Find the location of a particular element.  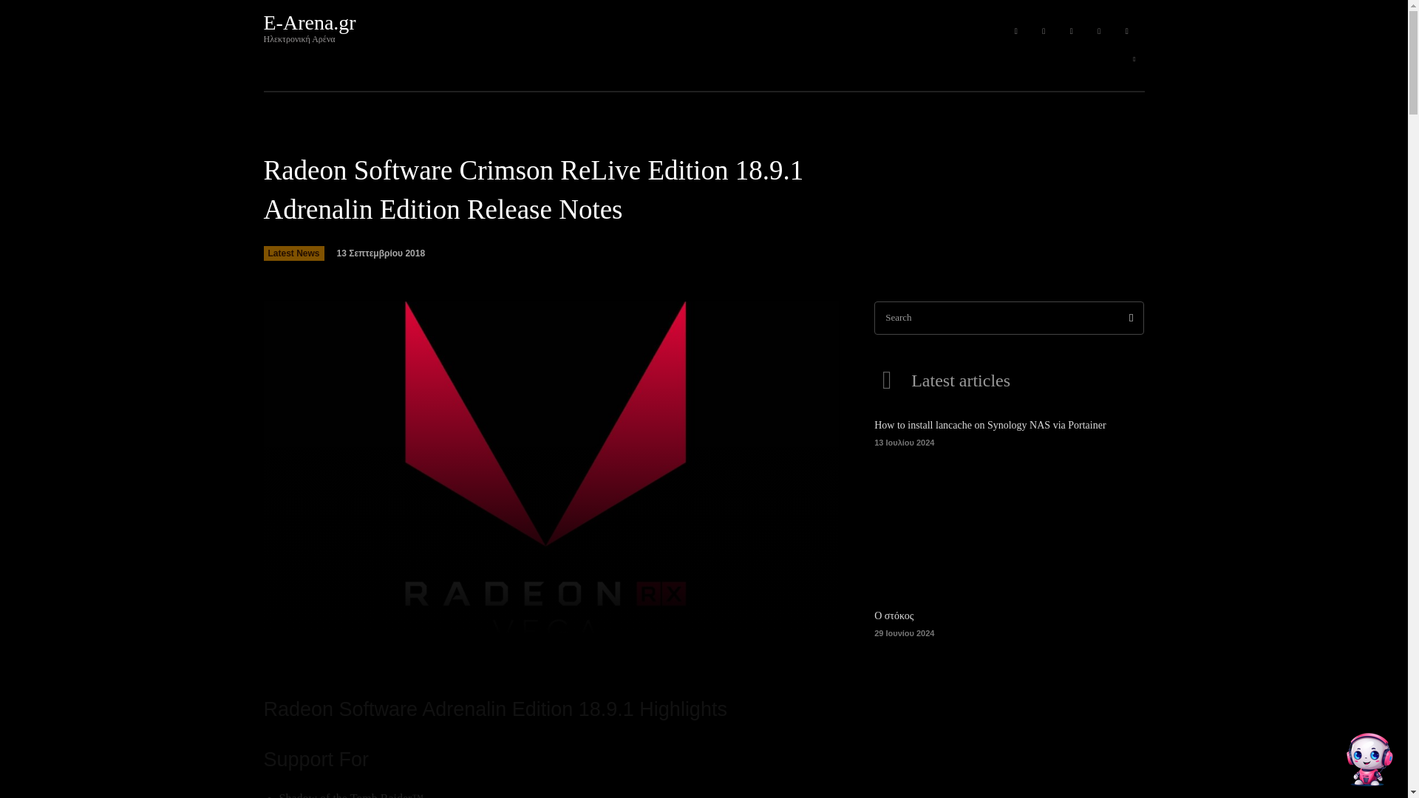

Discord is located at coordinates (1015, 32).